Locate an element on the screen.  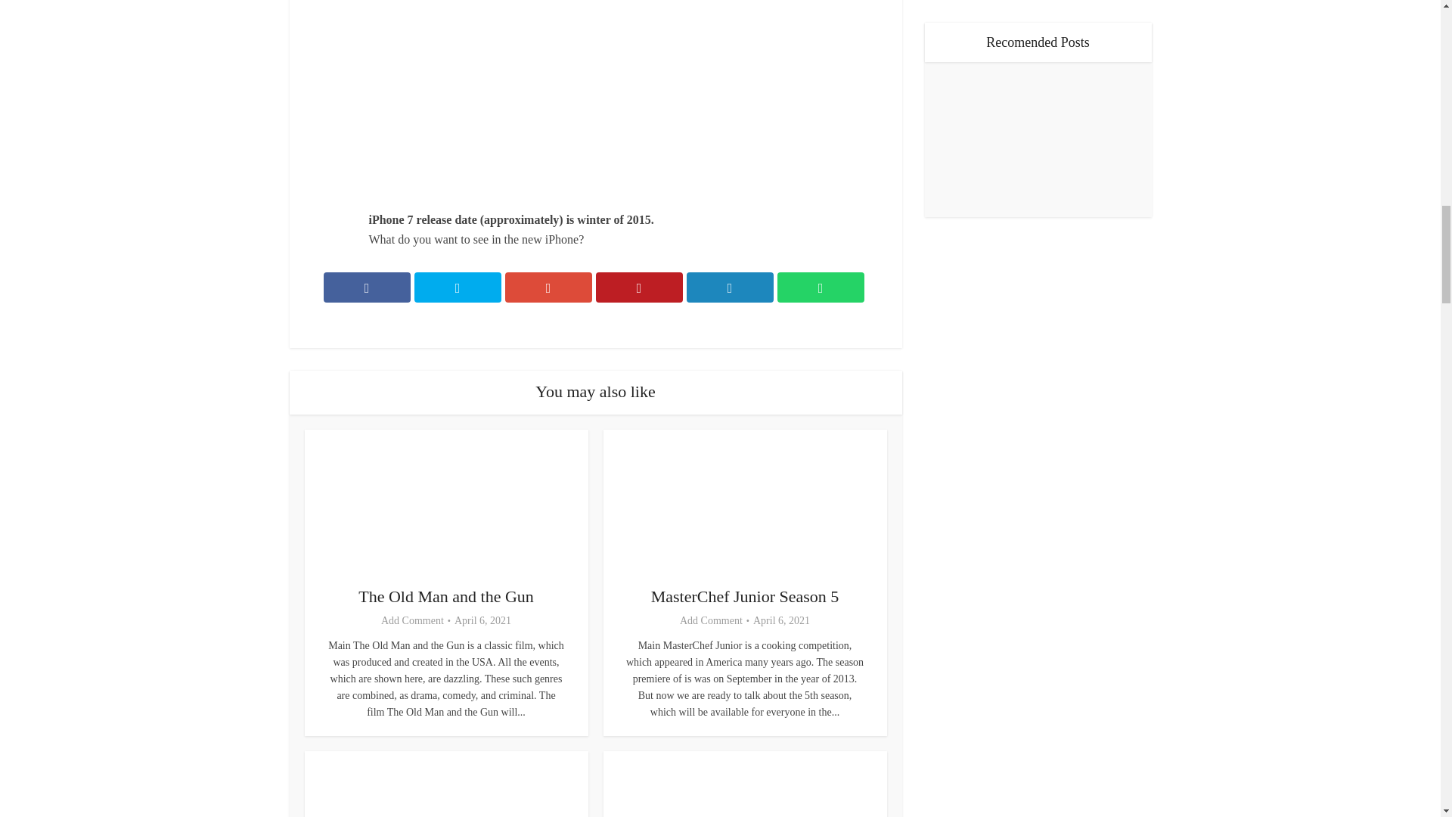
The Old Man and the Gun is located at coordinates (446, 596).